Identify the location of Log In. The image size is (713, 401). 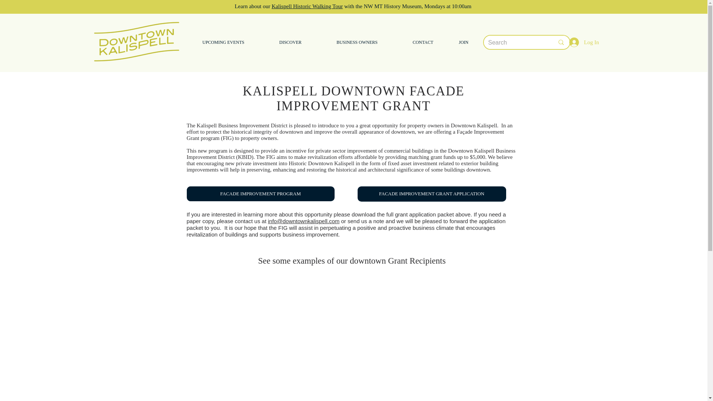
(575, 42).